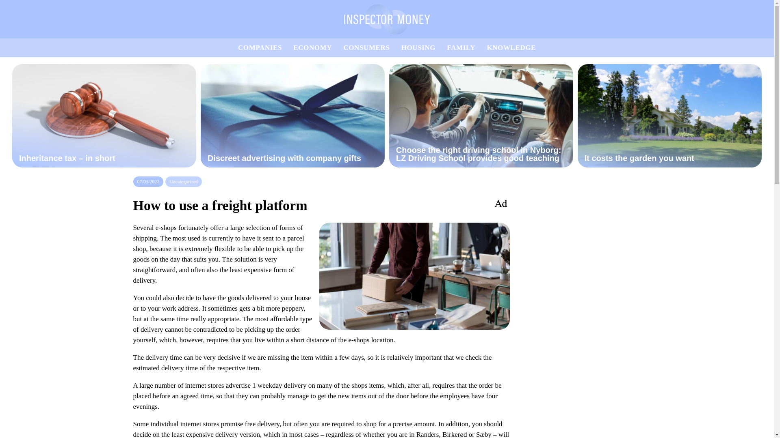 The width and height of the screenshot is (780, 438). I want to click on CONSUMERS, so click(366, 48).